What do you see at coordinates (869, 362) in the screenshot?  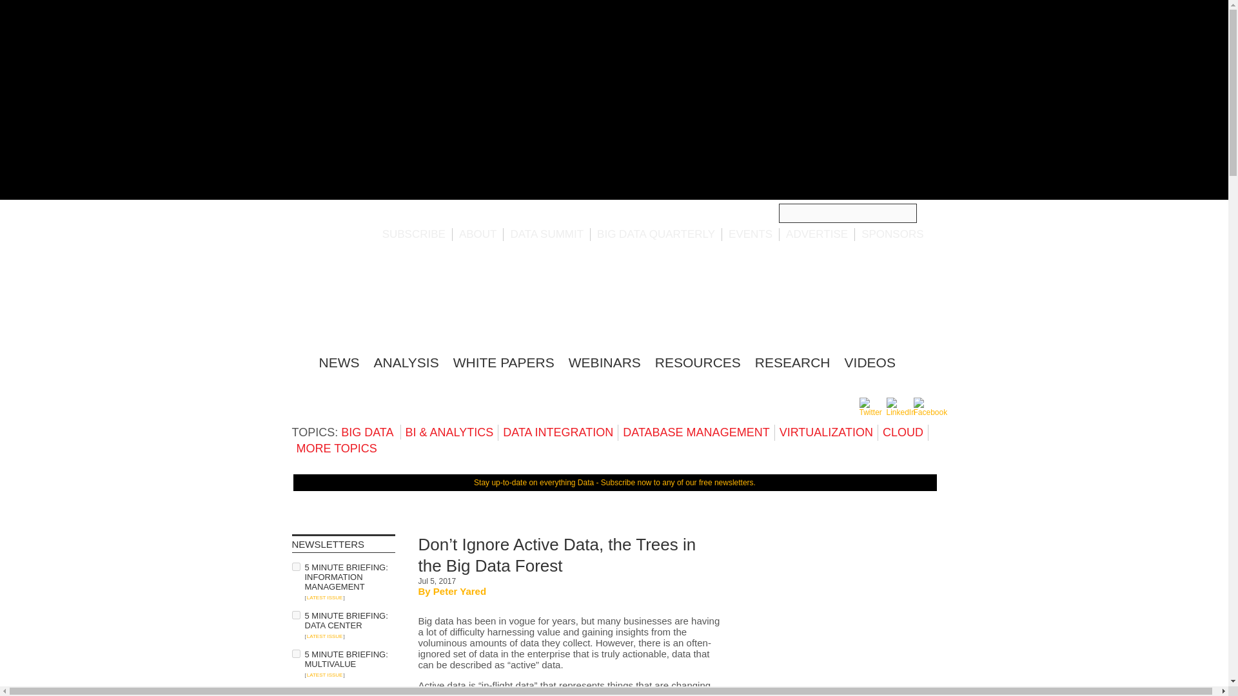 I see `VIDEOS` at bounding box center [869, 362].